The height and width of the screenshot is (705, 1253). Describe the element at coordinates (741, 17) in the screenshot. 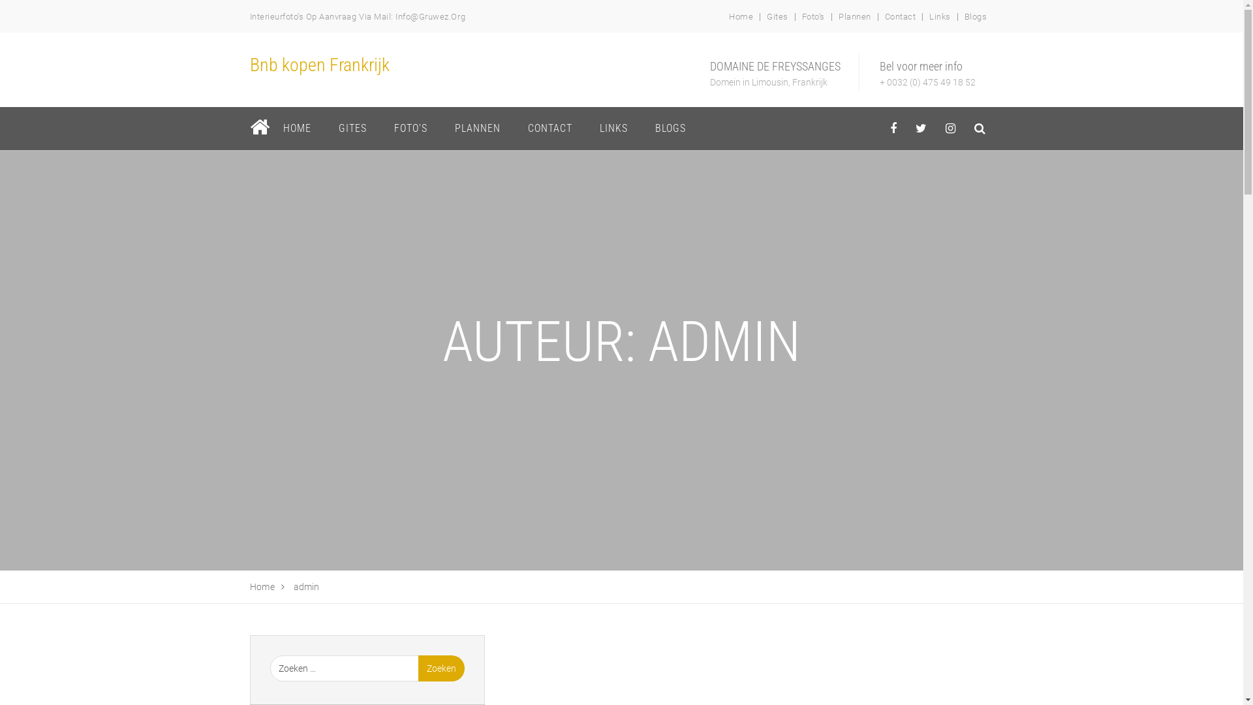

I see `Home` at that location.